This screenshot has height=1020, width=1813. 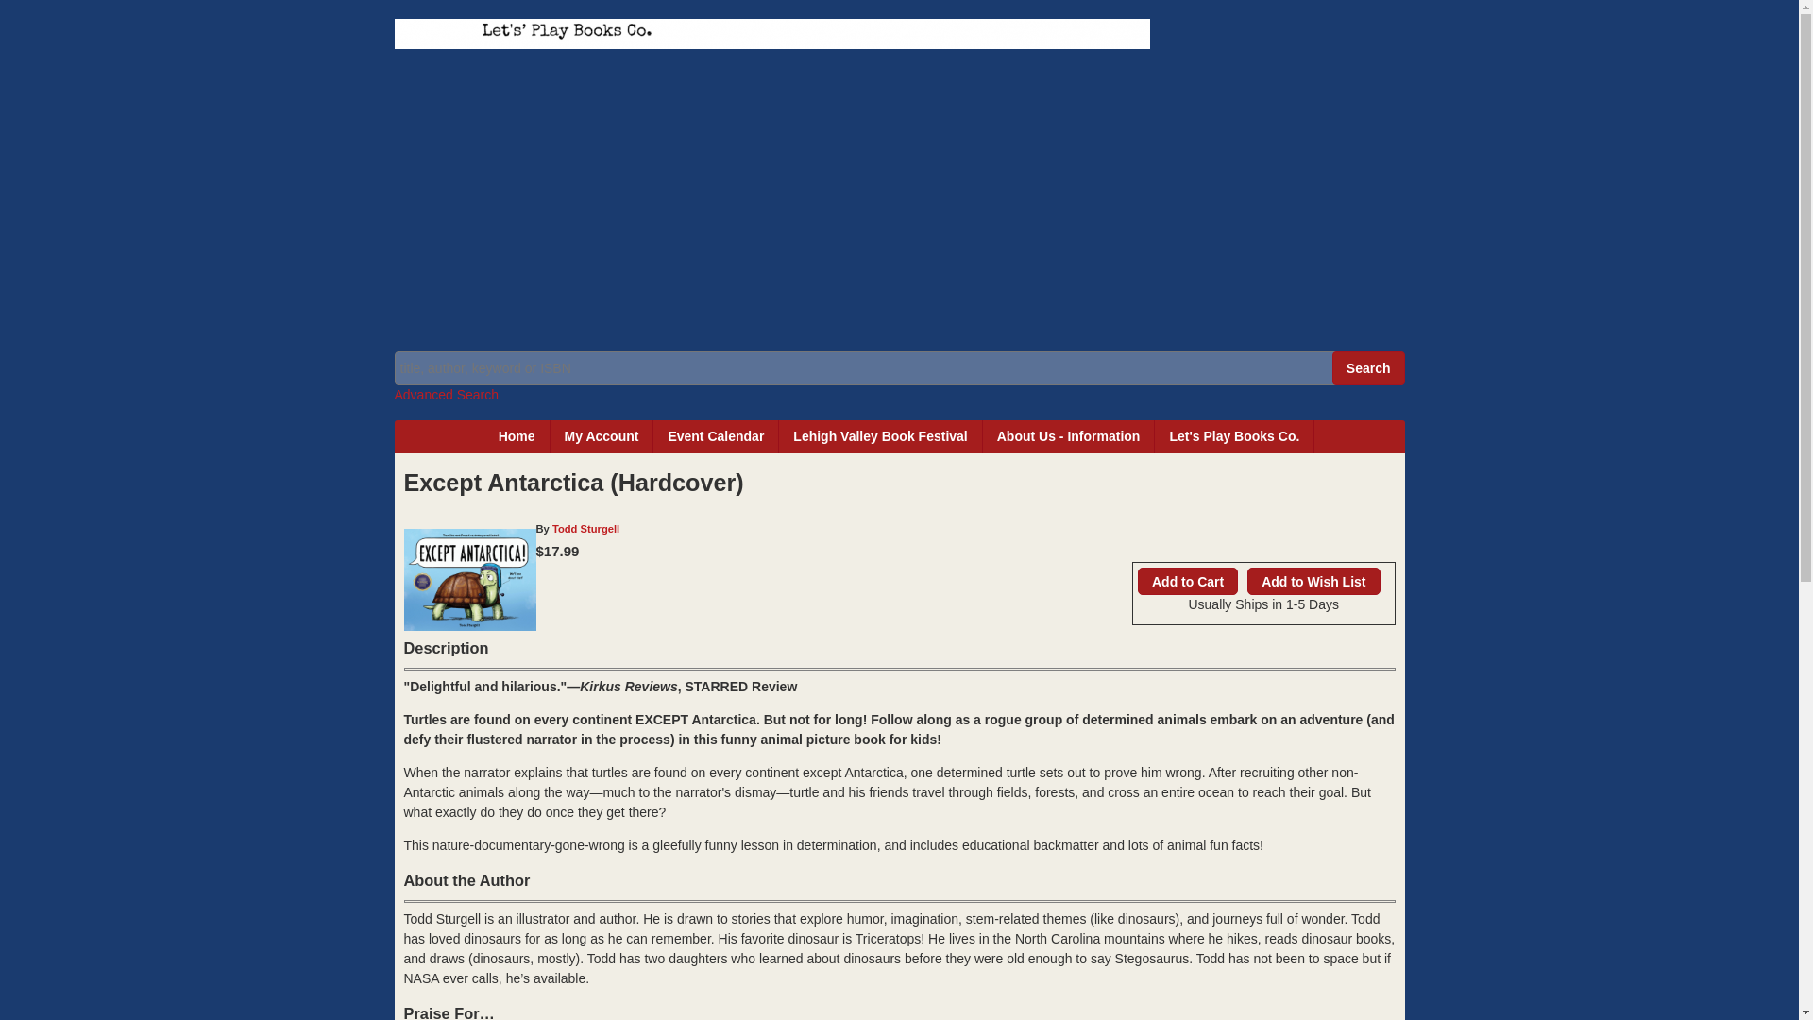 What do you see at coordinates (517, 436) in the screenshot?
I see `Home` at bounding box center [517, 436].